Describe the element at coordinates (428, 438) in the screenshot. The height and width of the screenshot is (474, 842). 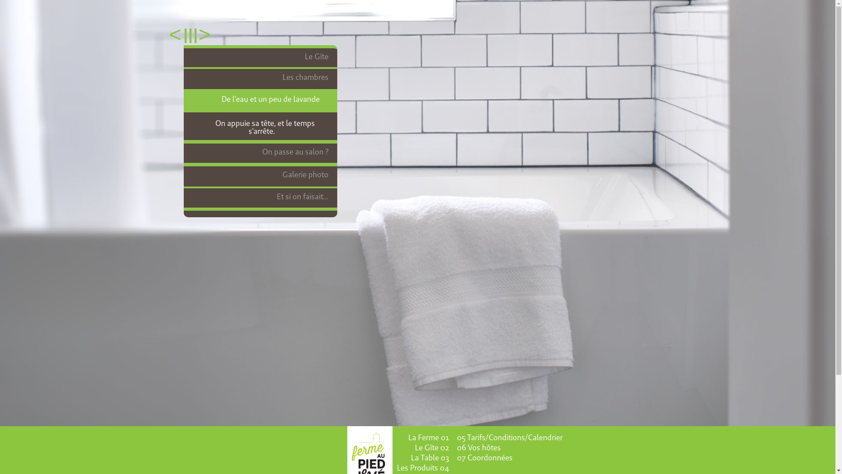
I see `La Ferme 01` at that location.